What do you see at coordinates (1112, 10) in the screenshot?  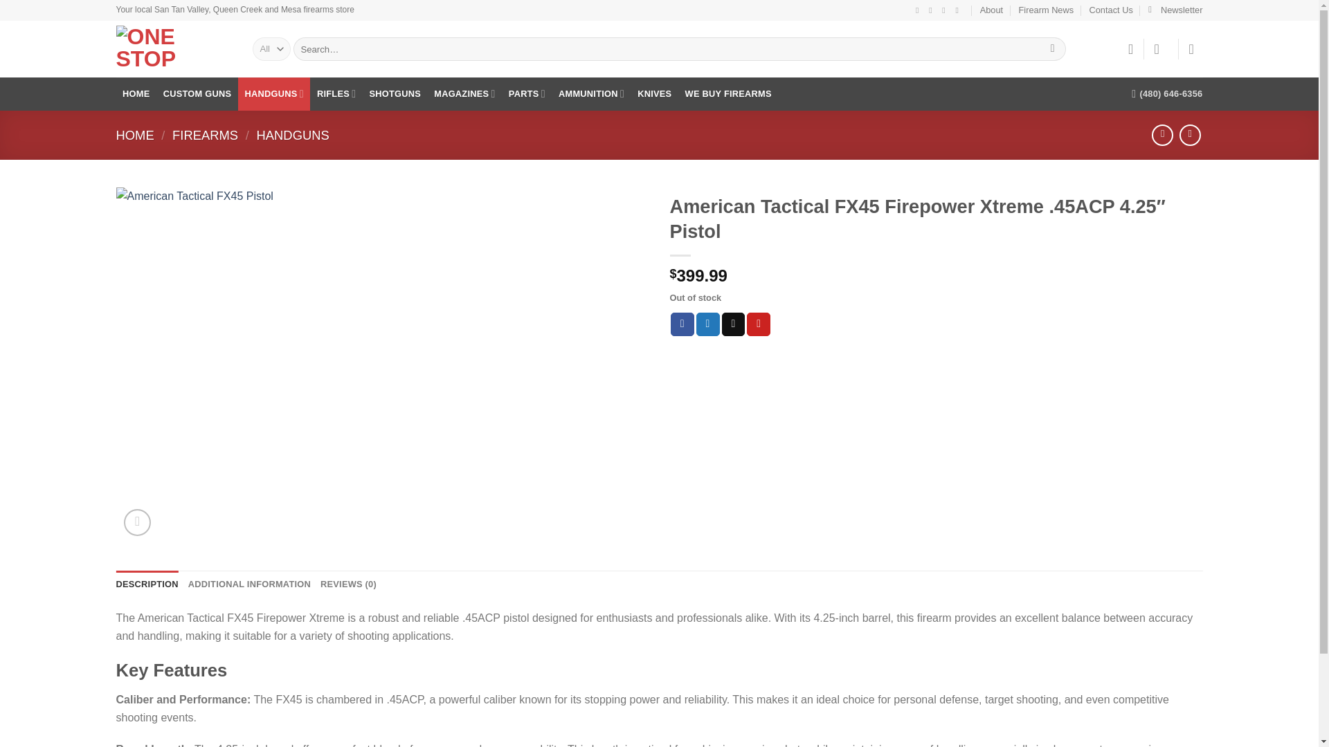 I see `Contact Us` at bounding box center [1112, 10].